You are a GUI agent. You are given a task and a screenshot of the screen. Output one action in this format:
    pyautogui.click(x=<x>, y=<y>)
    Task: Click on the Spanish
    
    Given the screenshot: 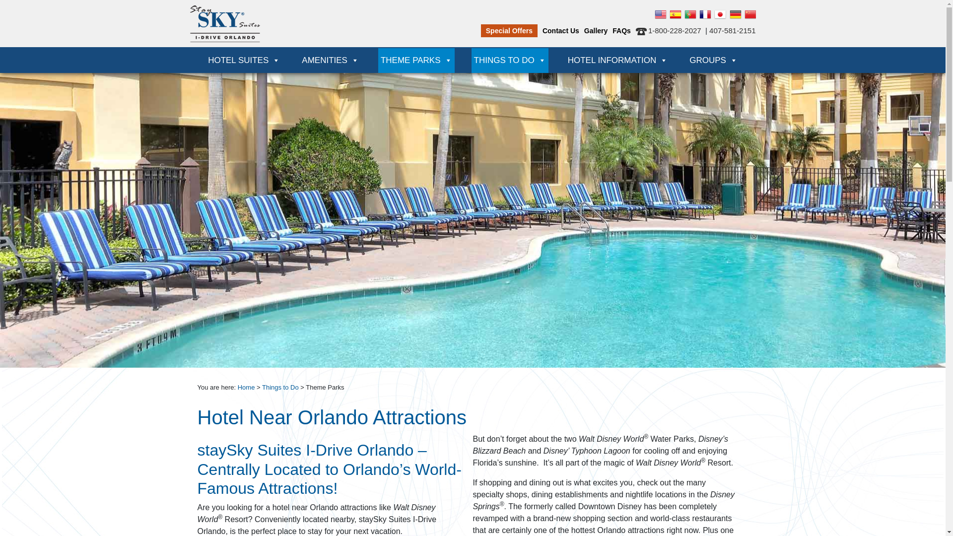 What is the action you would take?
    pyautogui.click(x=674, y=14)
    